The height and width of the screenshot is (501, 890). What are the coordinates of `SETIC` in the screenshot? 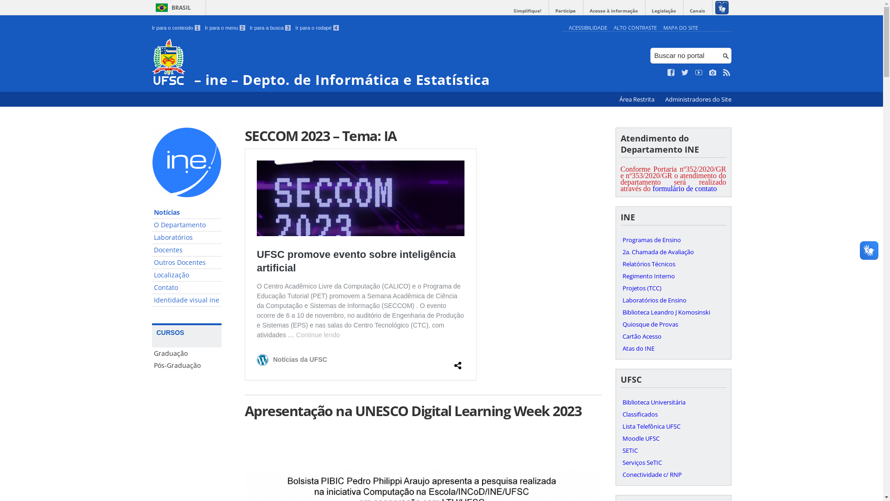 It's located at (673, 450).